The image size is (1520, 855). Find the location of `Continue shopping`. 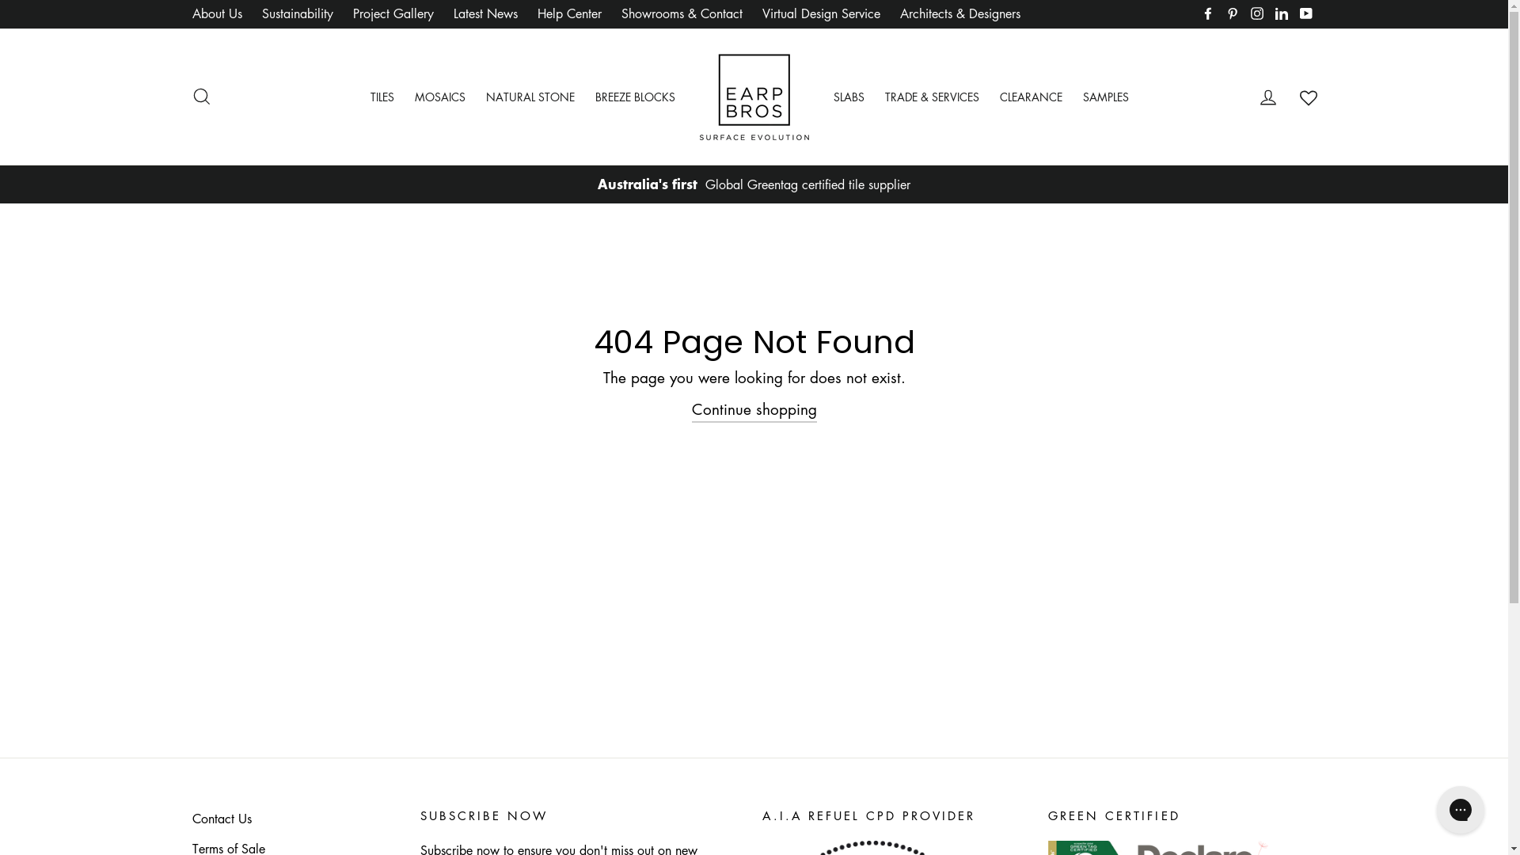

Continue shopping is located at coordinates (754, 410).